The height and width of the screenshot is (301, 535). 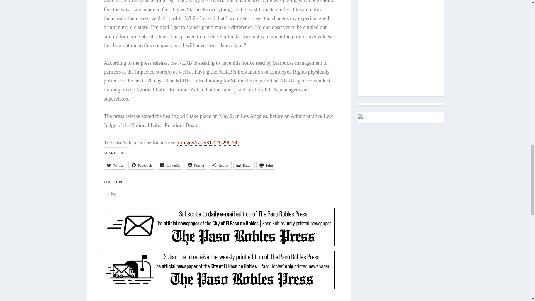 What do you see at coordinates (220, 165) in the screenshot?
I see `Reddit` at bounding box center [220, 165].